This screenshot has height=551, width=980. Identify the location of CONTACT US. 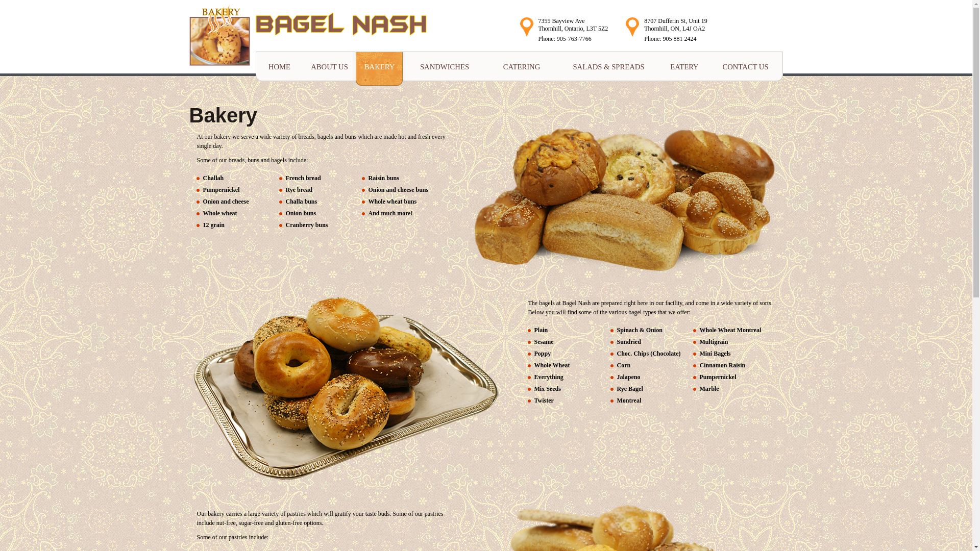
(746, 67).